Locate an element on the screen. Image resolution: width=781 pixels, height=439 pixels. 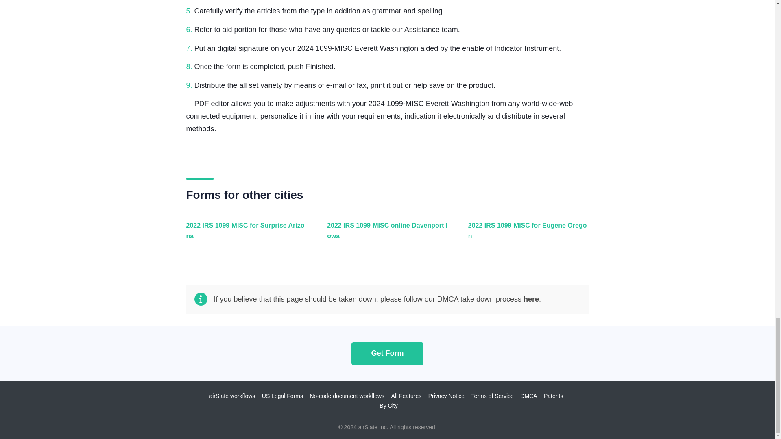
airSlate workflows is located at coordinates (232, 396).